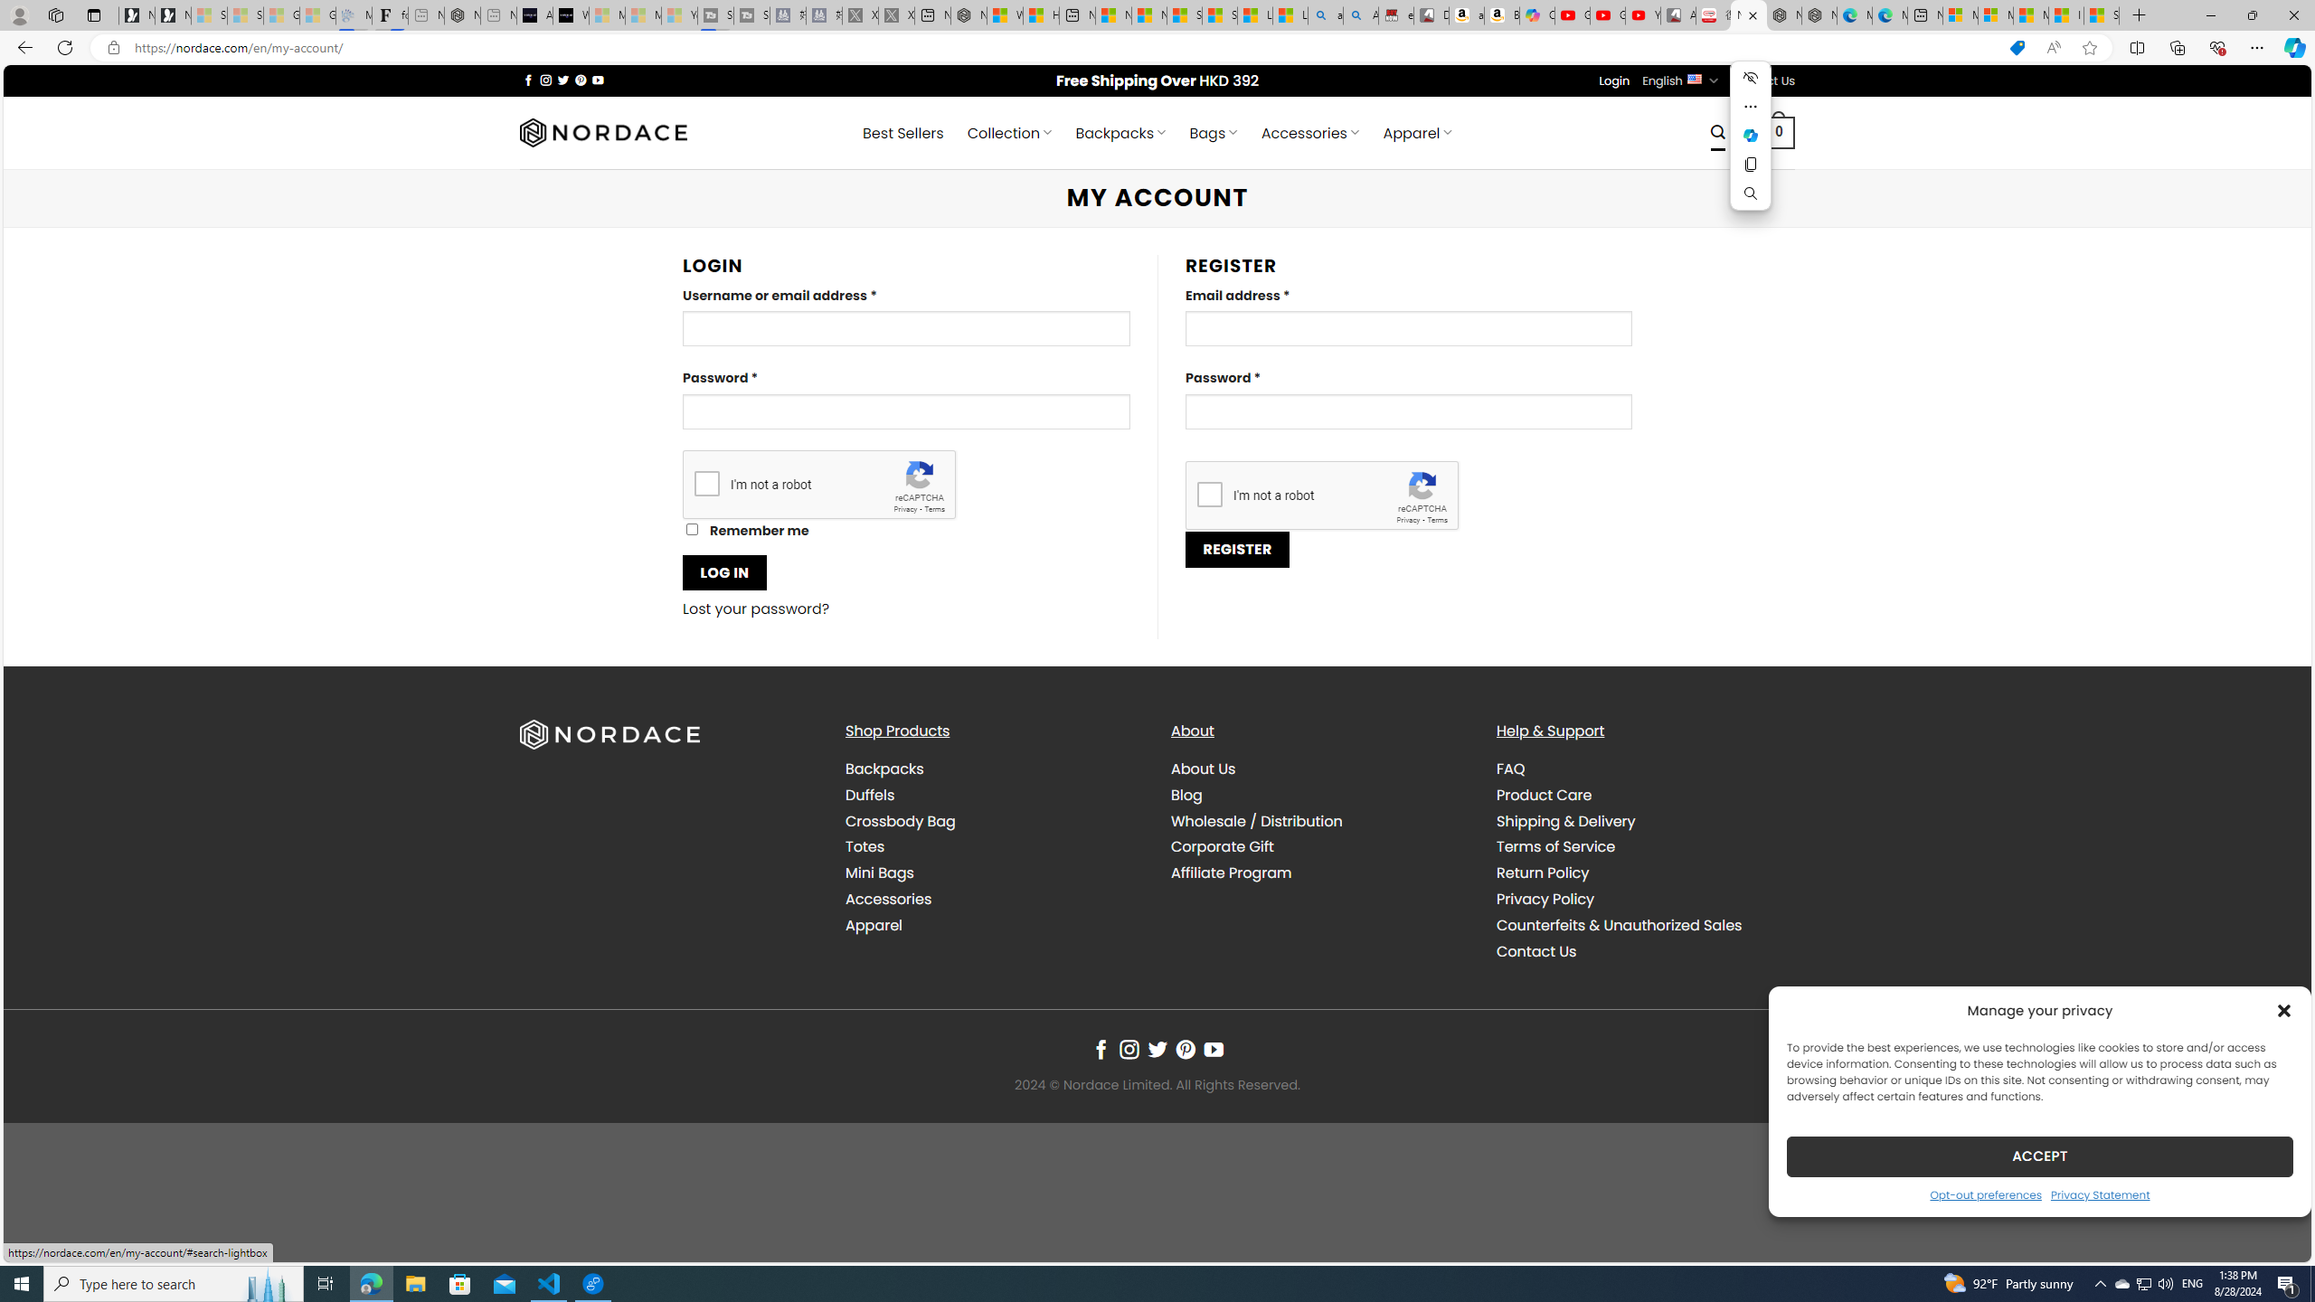  I want to click on Collections, so click(2177, 47).